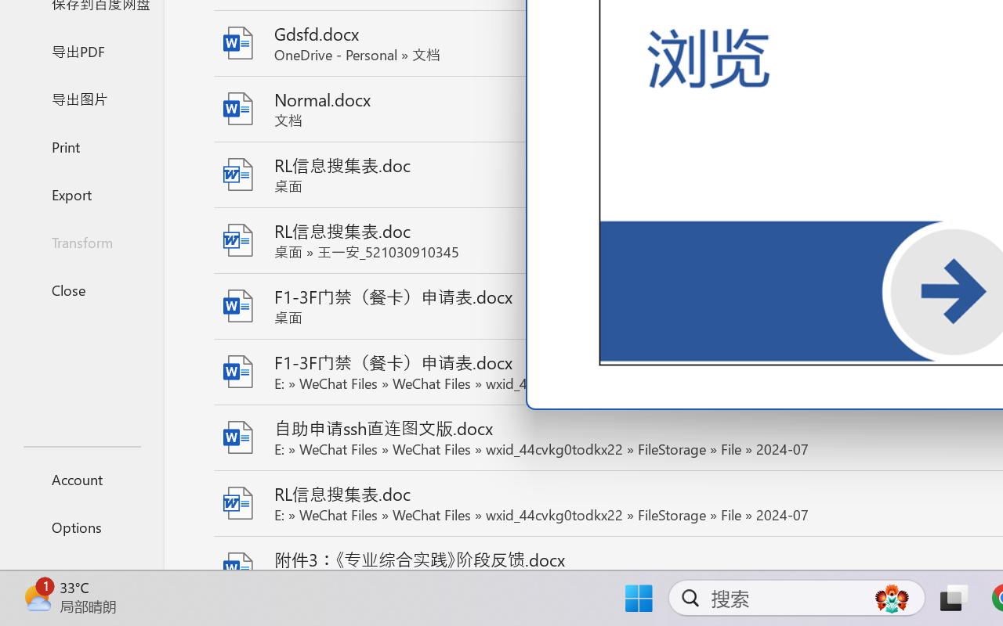 Image resolution: width=1003 pixels, height=626 pixels. I want to click on Export, so click(81, 194).